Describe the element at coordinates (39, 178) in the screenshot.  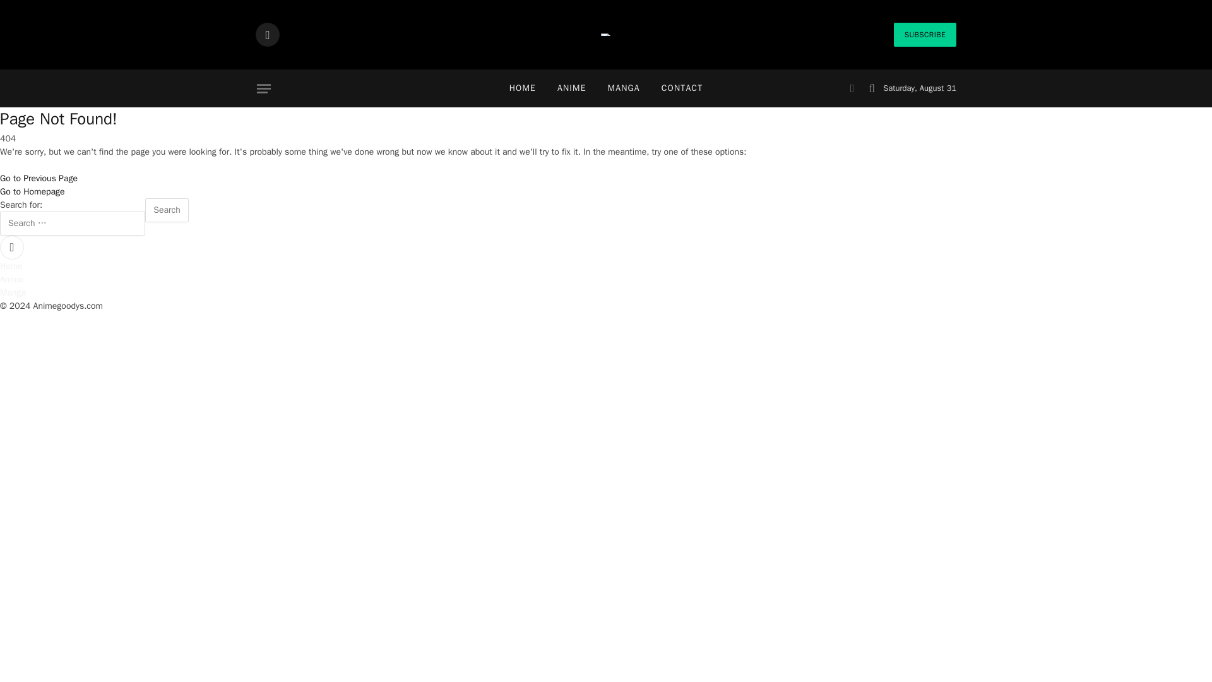
I see `Go to Previous Page` at that location.